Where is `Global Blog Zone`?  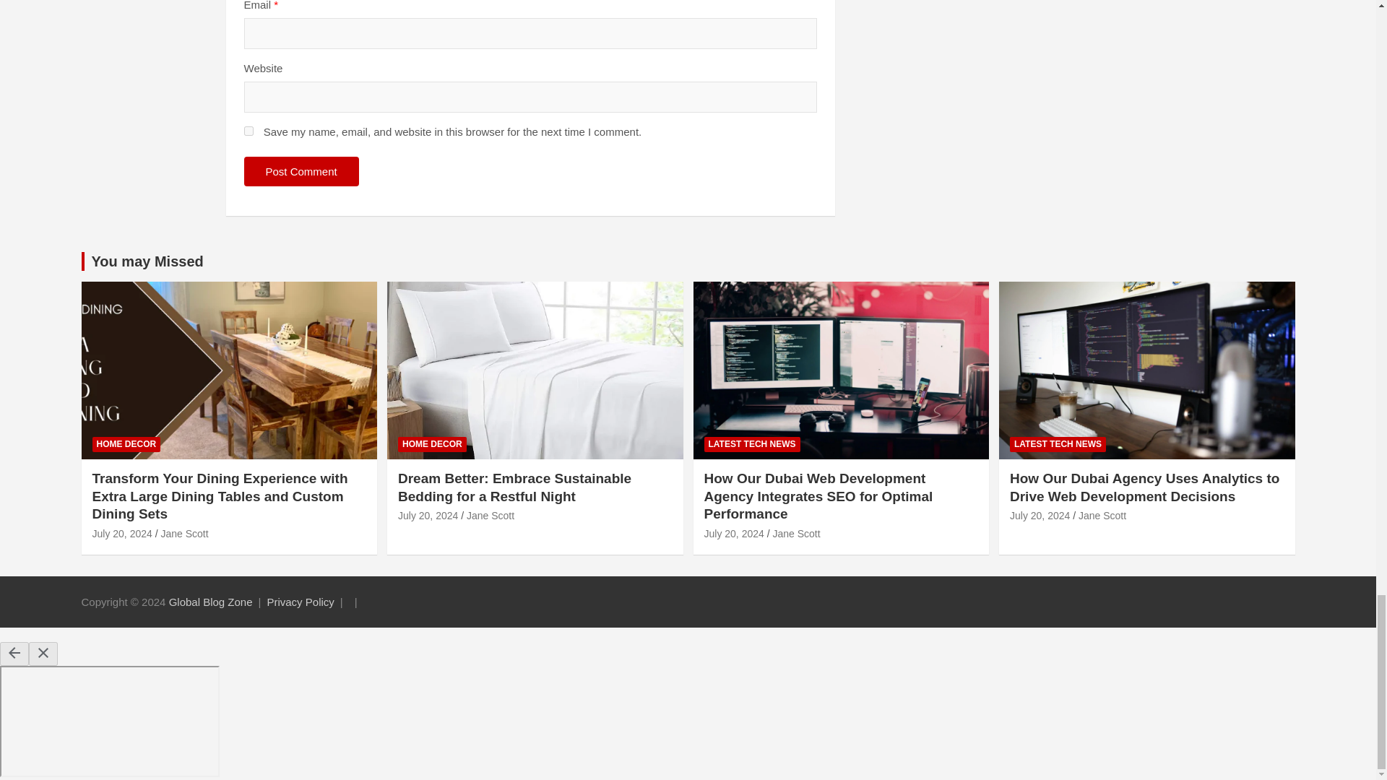 Global Blog Zone is located at coordinates (211, 602).